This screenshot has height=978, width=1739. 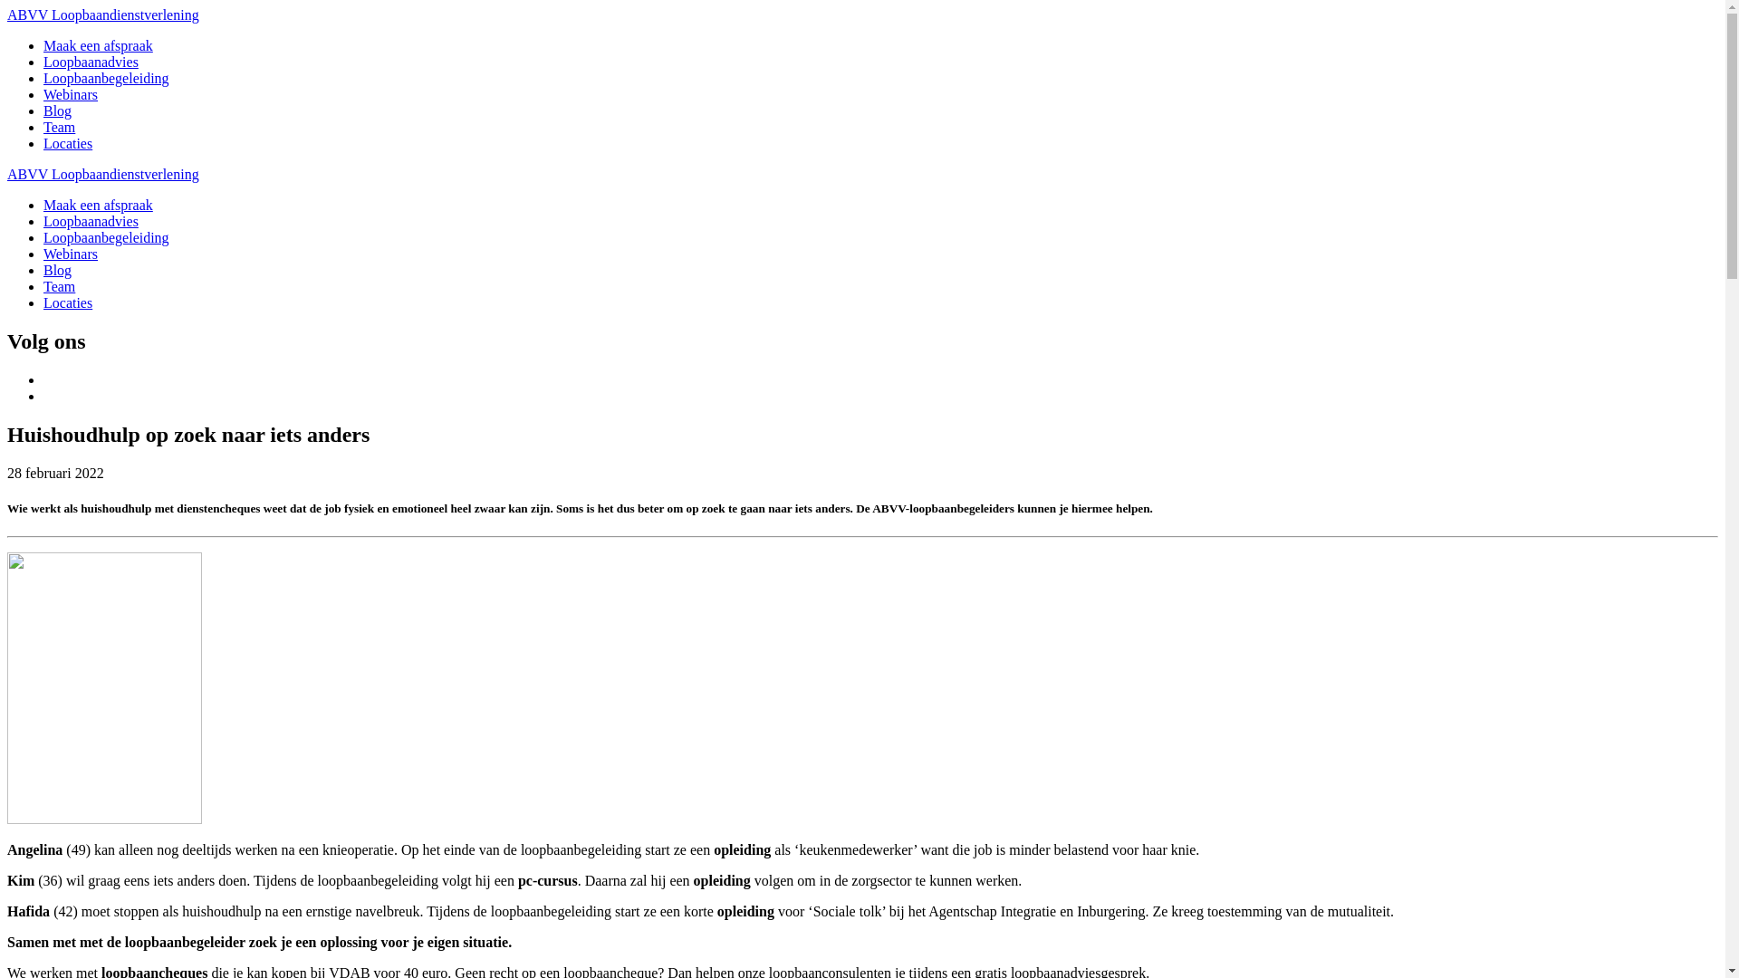 I want to click on Maak een afspraak, so click(x=98, y=45).